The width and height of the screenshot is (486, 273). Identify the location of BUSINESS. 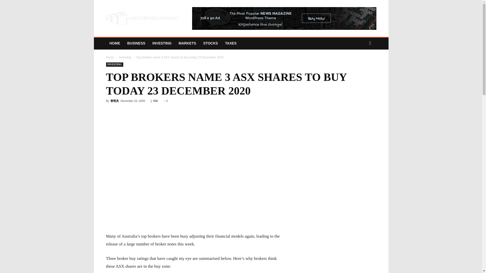
(136, 43).